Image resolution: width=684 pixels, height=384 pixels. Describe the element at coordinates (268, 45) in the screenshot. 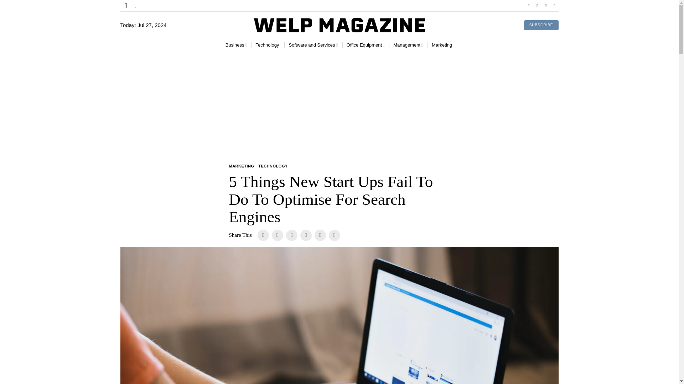

I see `Technology` at that location.